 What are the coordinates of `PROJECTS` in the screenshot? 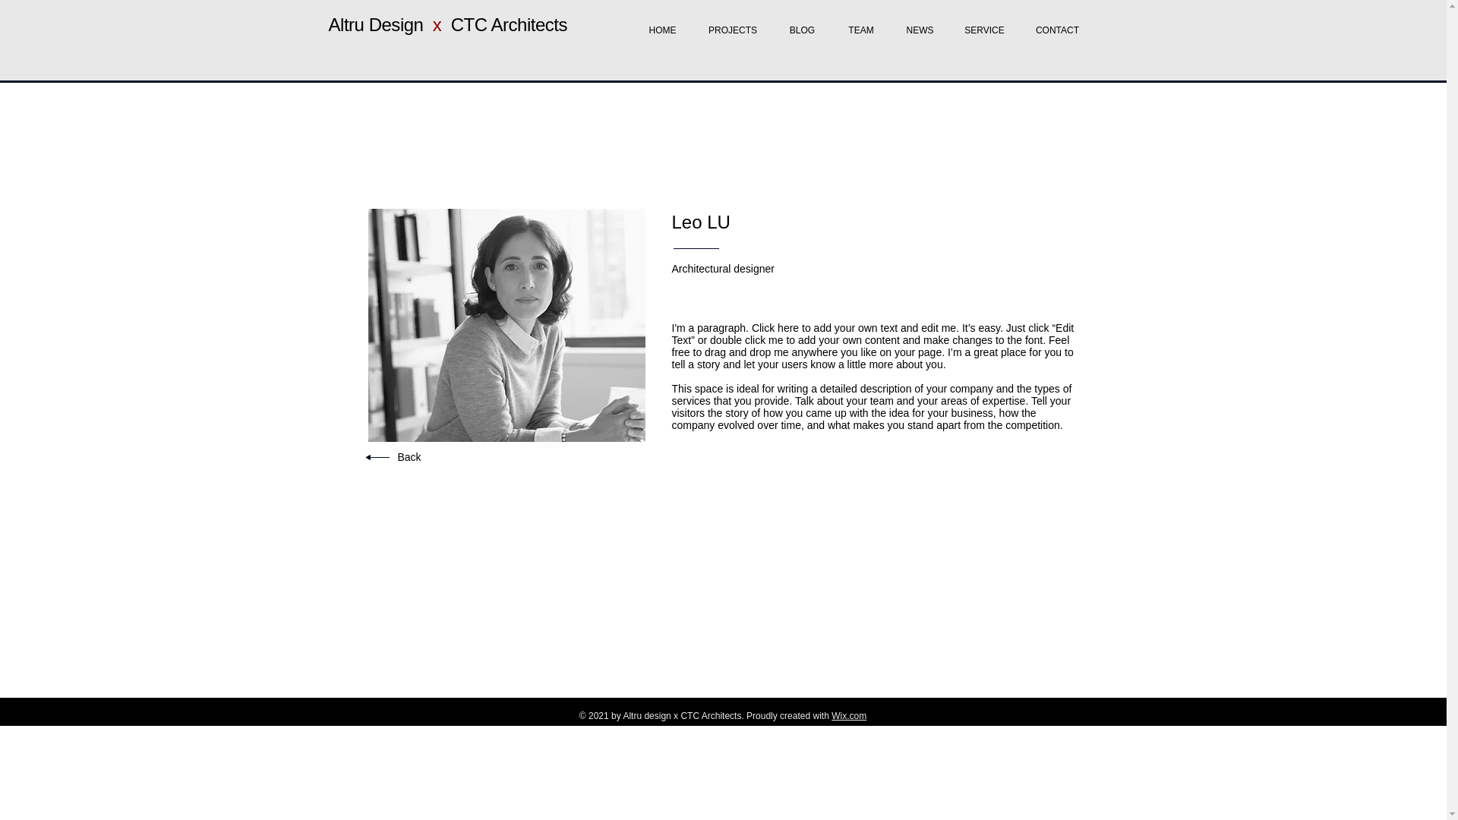 It's located at (732, 23).